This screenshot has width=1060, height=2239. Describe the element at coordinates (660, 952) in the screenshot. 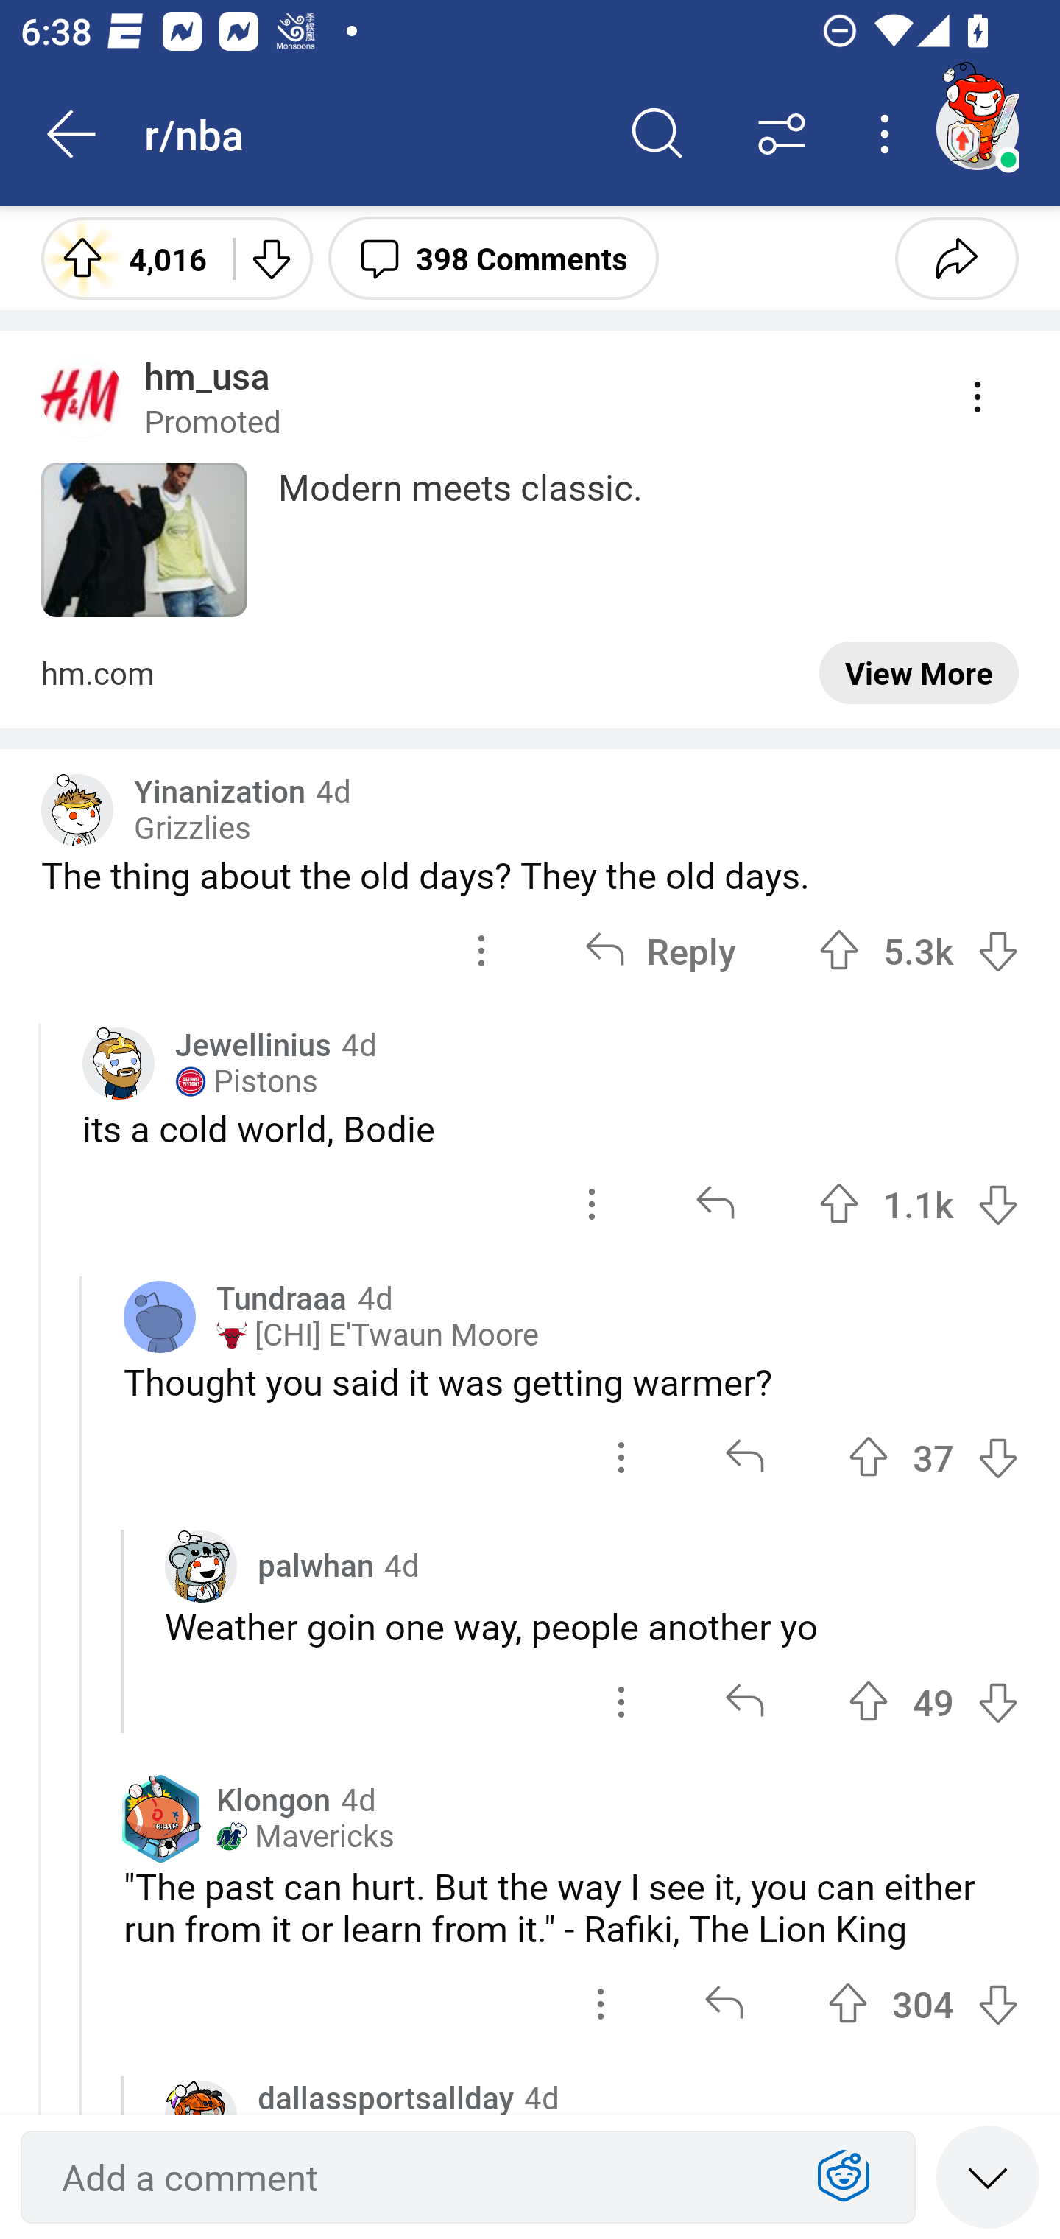

I see `Reply` at that location.